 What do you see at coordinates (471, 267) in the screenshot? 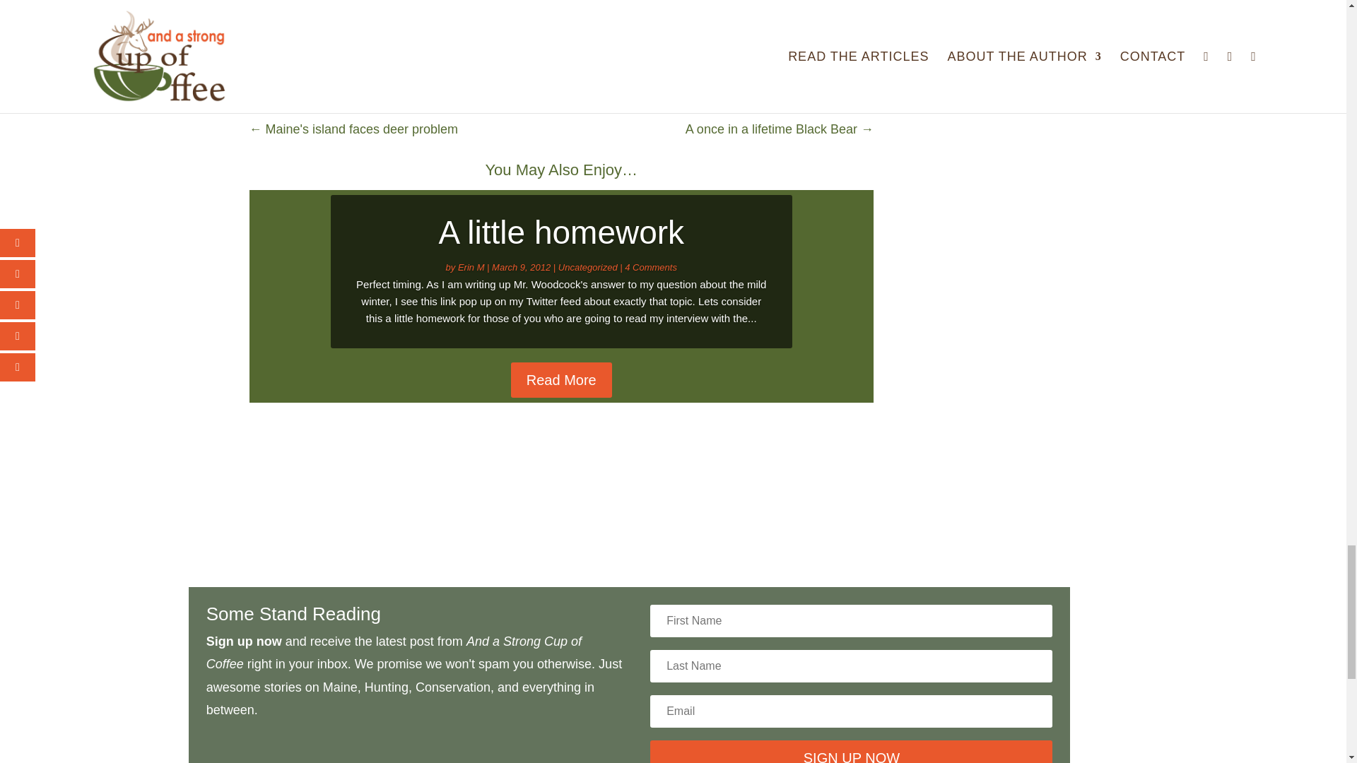
I see `Erin M` at bounding box center [471, 267].